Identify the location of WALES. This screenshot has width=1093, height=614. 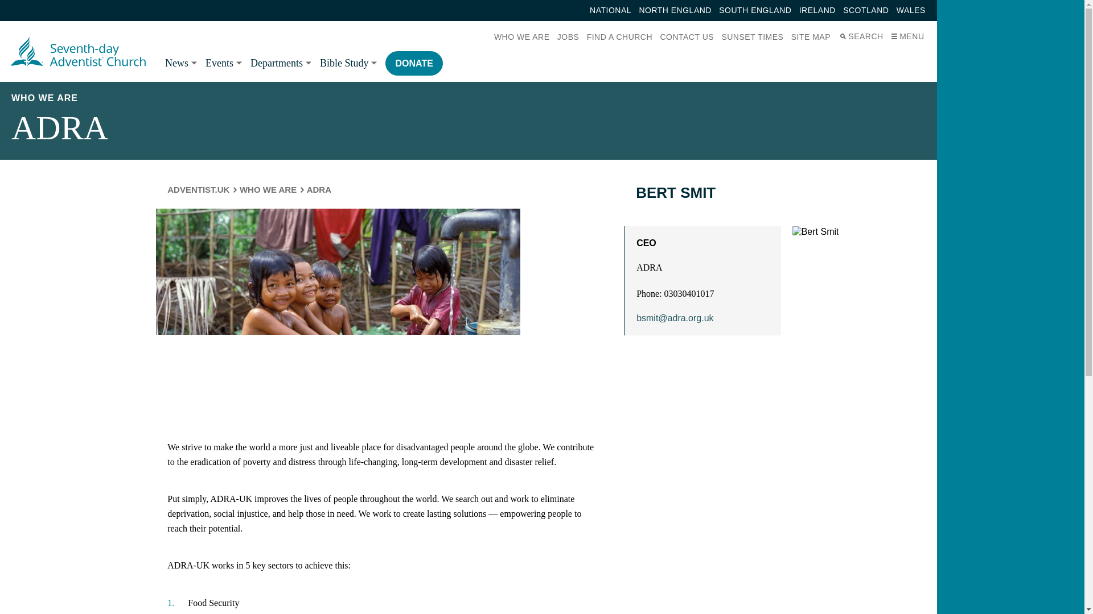
(911, 10).